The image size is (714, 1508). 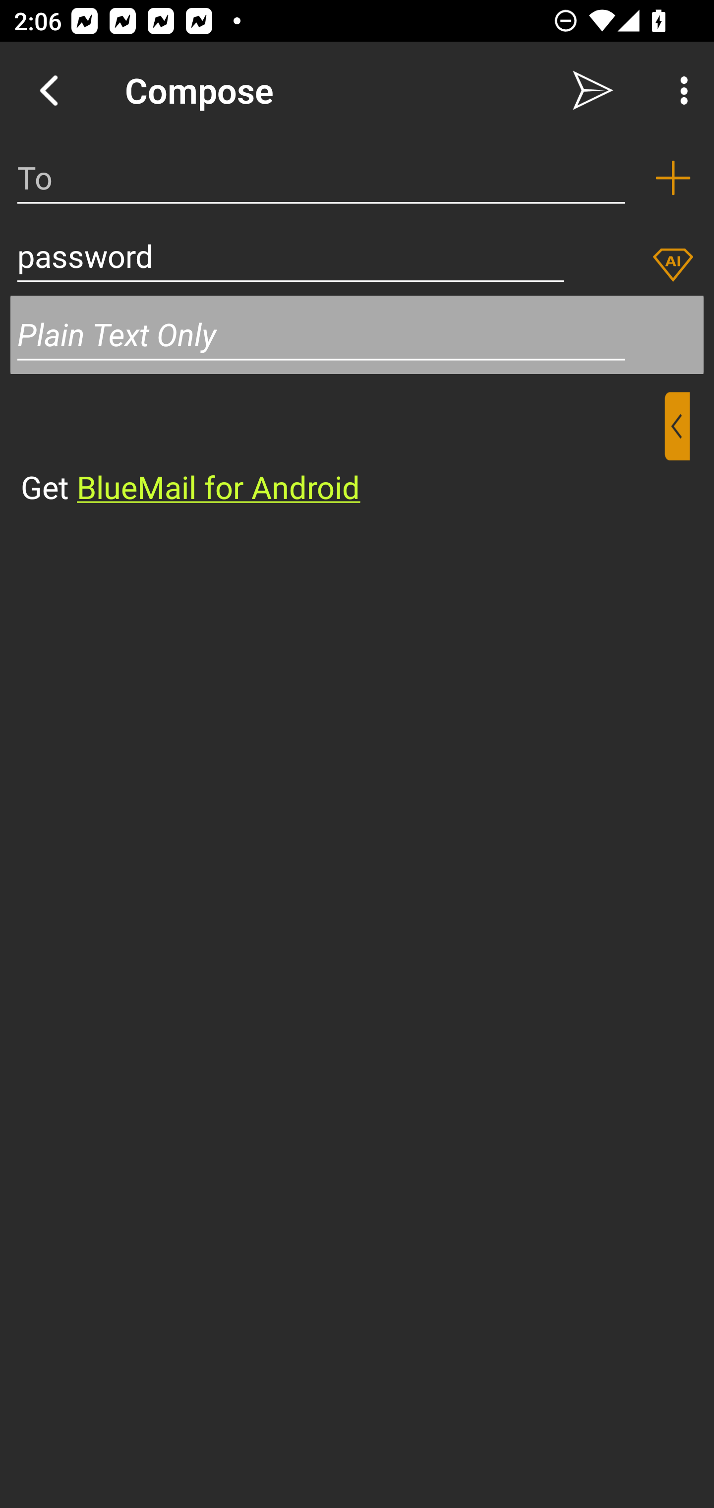 I want to click on 

⁣Get BlueMail for Android ​, so click(x=342, y=450).